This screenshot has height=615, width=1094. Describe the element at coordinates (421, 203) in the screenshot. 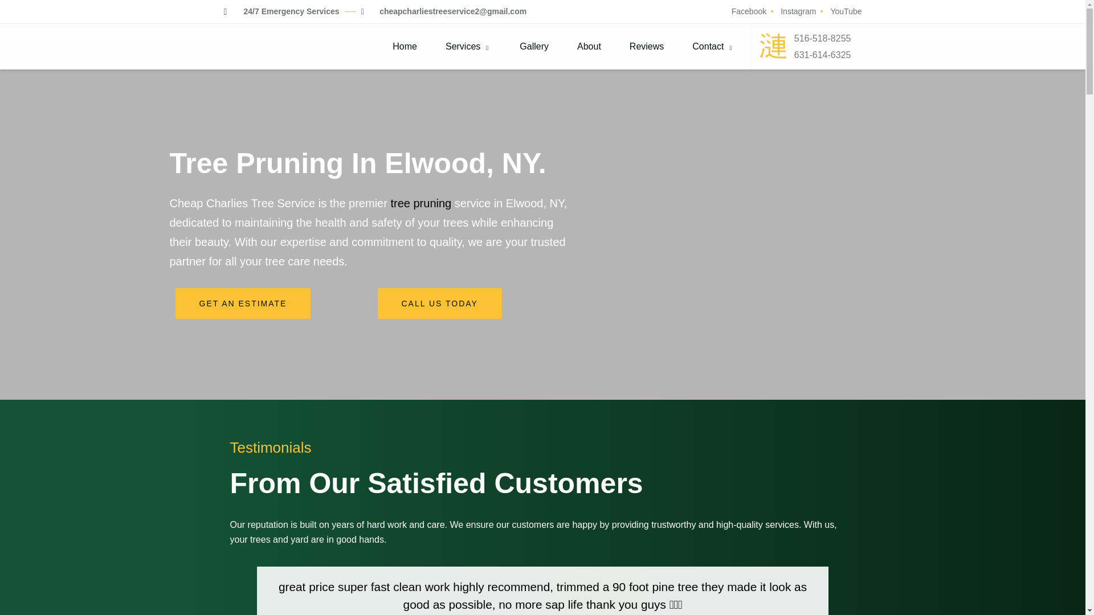

I see `tree pruning` at that location.